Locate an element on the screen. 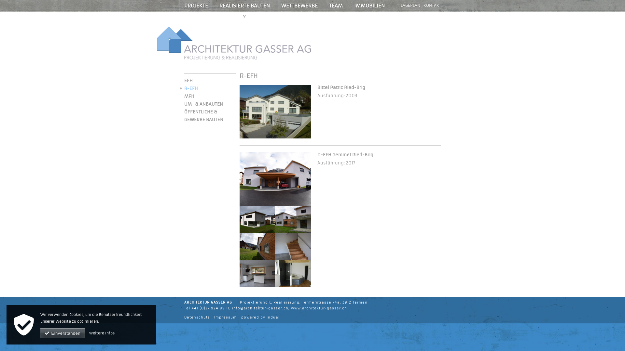 The width and height of the screenshot is (625, 351). EFH is located at coordinates (188, 81).